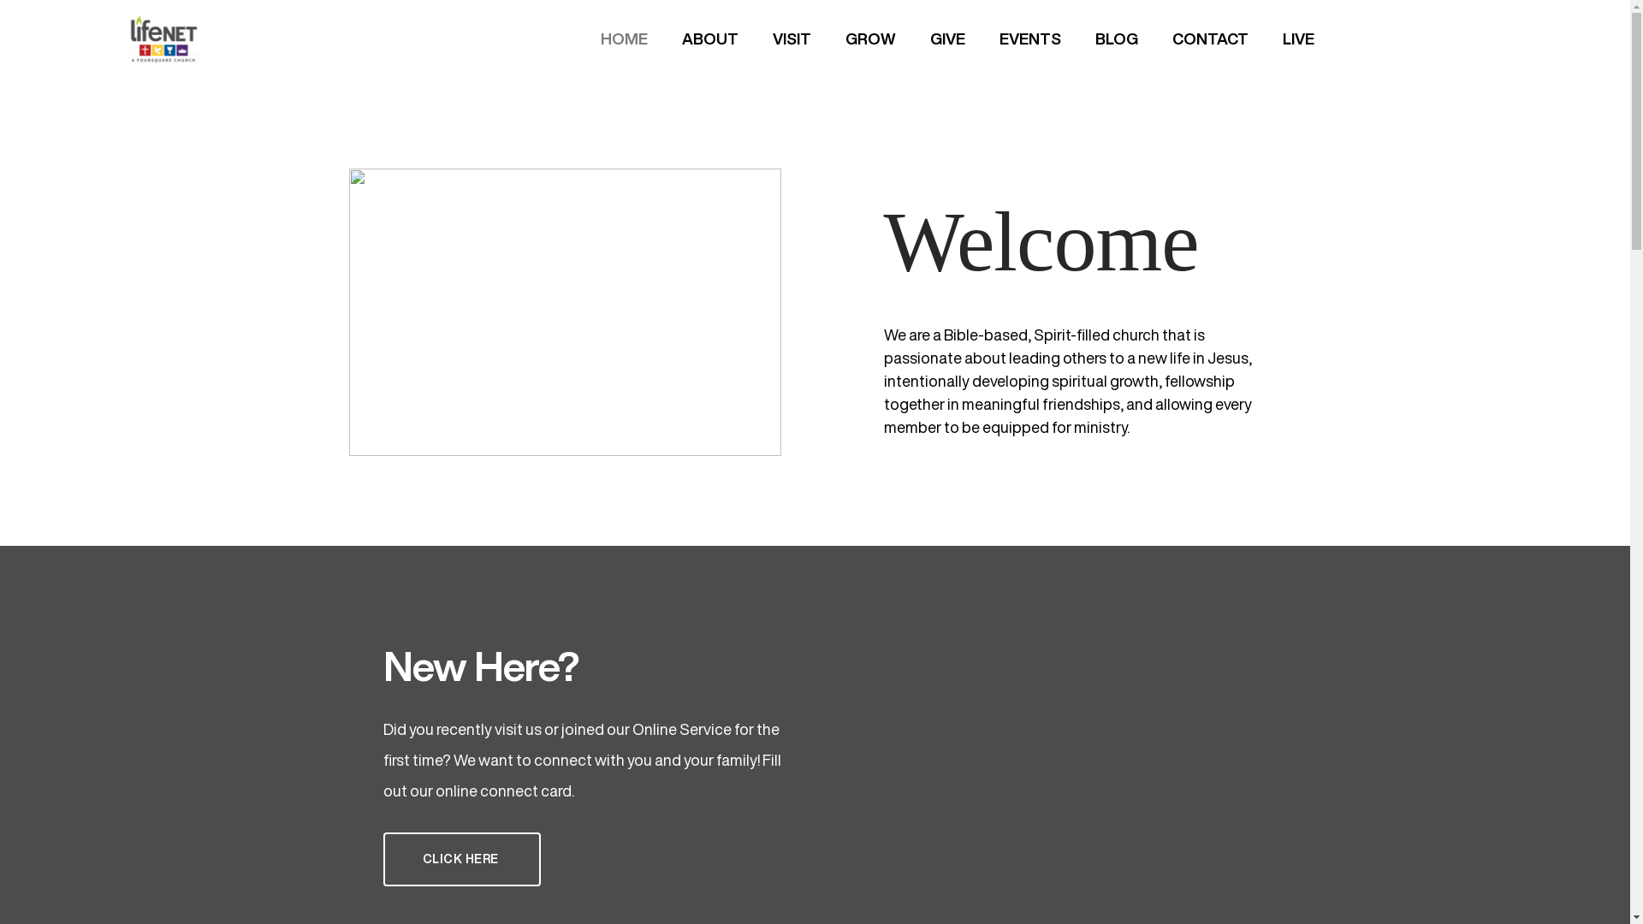 The width and height of the screenshot is (1643, 924). Describe the element at coordinates (1117, 39) in the screenshot. I see `BLOG` at that location.